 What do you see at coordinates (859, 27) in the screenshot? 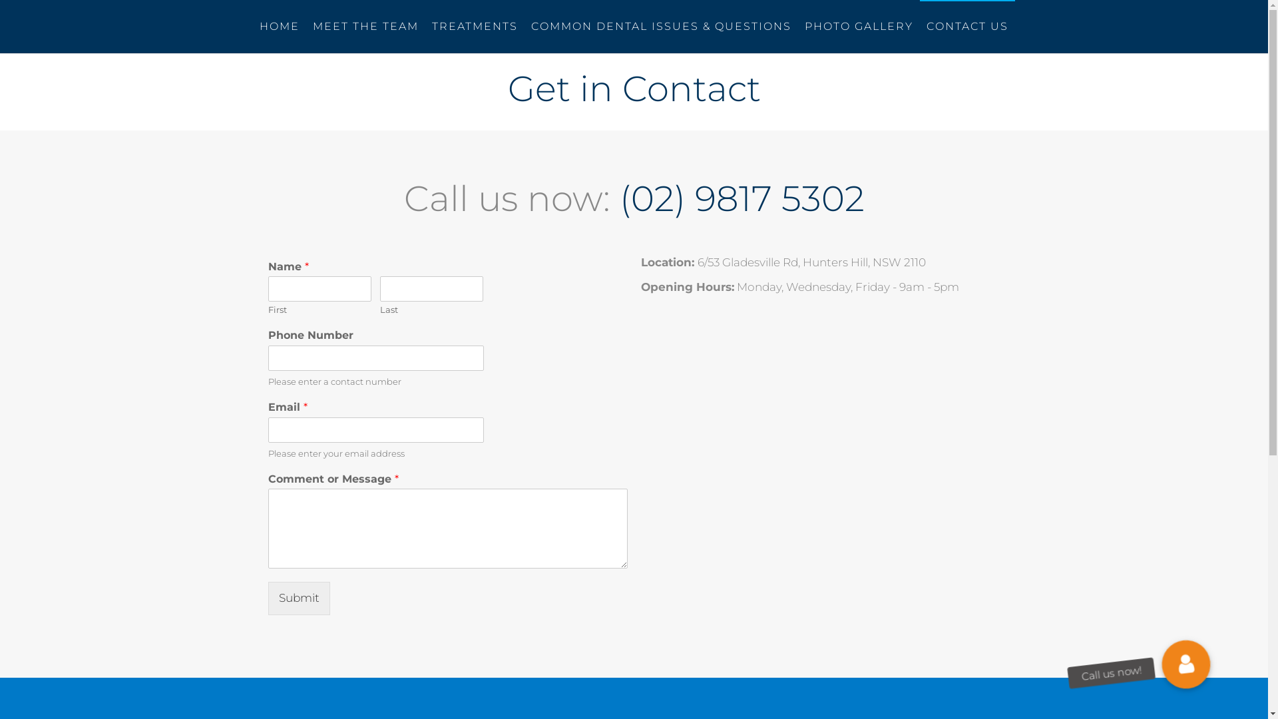
I see `PHOTO GALLERY` at bounding box center [859, 27].